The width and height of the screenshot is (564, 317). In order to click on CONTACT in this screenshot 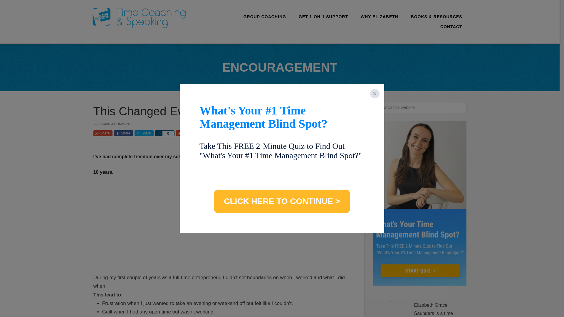, I will do `click(451, 27)`.